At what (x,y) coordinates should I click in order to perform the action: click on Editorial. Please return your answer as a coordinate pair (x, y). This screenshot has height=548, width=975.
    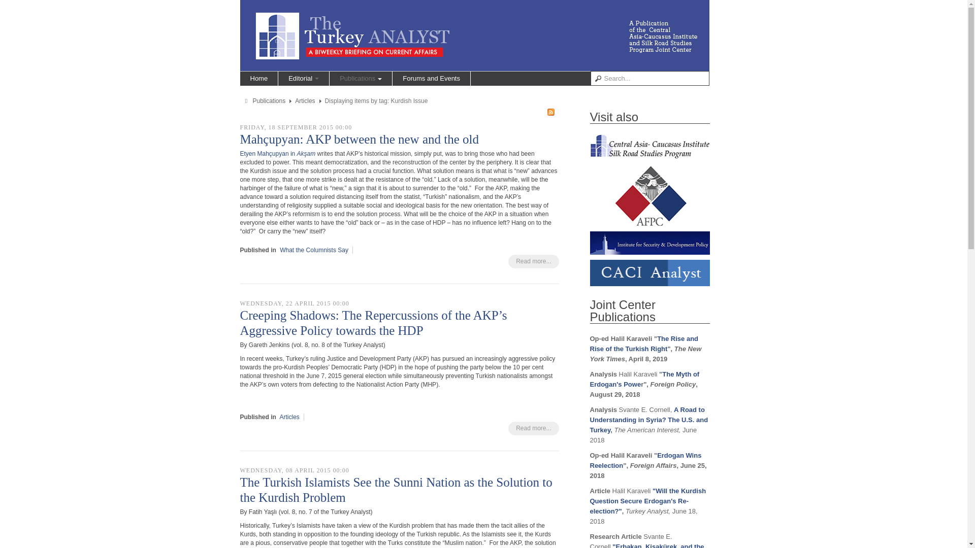
    Looking at the image, I should click on (304, 78).